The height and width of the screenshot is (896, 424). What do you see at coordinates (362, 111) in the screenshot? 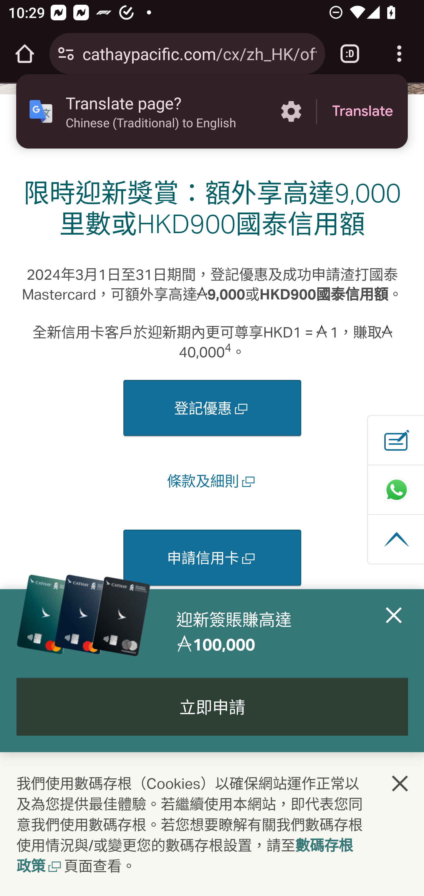
I see `Translate` at bounding box center [362, 111].